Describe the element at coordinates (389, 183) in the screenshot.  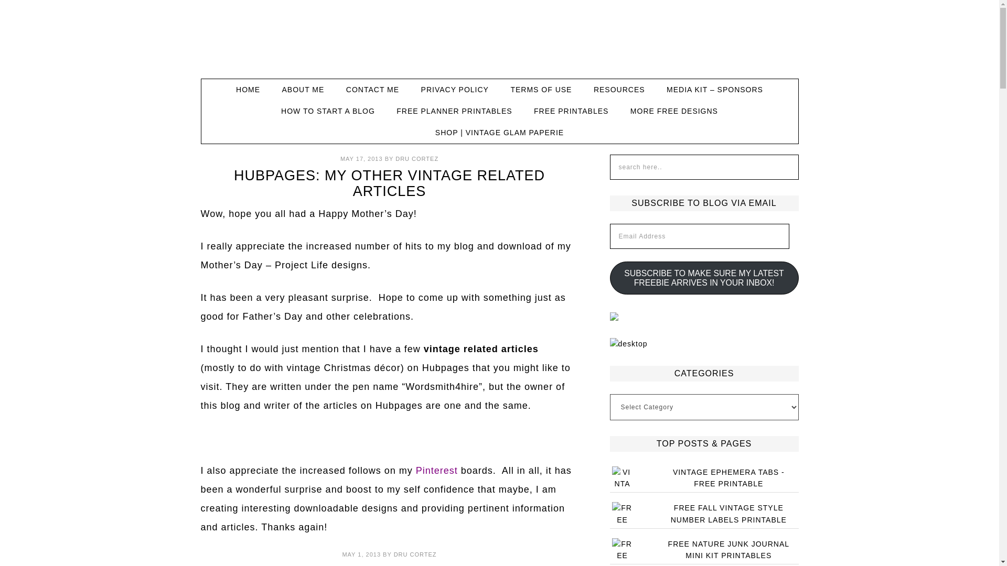
I see `HUBPAGES: MY OTHER VINTAGE RELATED ARTICLES` at that location.